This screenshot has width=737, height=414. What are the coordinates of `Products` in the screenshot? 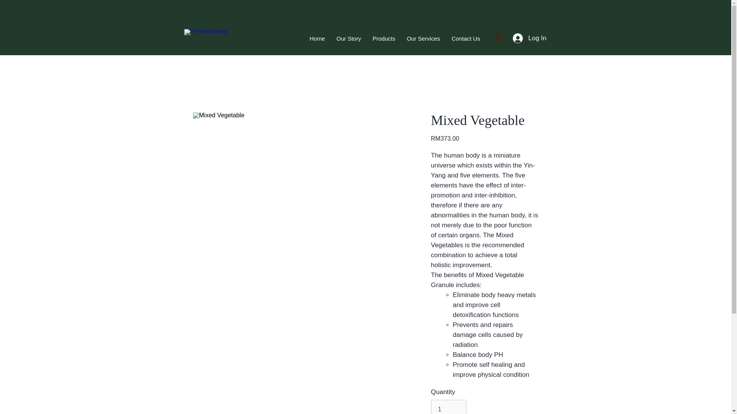 It's located at (384, 38).